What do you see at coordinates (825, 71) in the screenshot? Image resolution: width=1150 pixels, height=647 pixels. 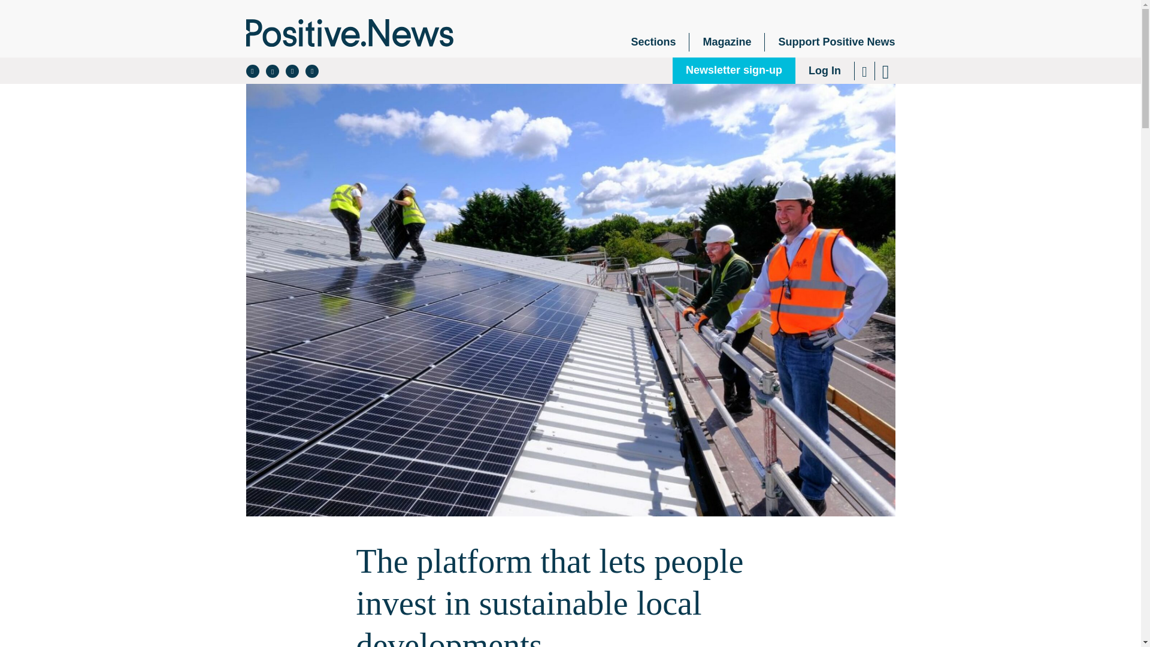 I see `Log In` at bounding box center [825, 71].